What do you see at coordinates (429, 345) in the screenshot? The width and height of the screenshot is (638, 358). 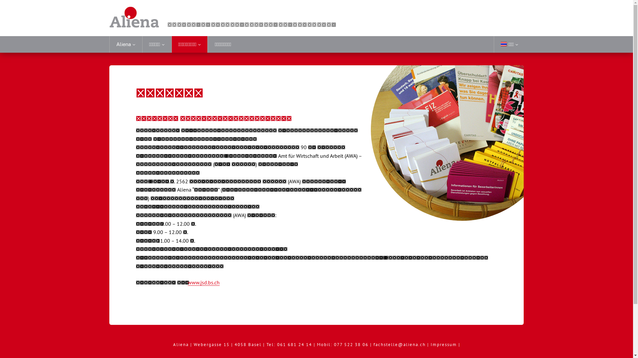 I see `|` at bounding box center [429, 345].